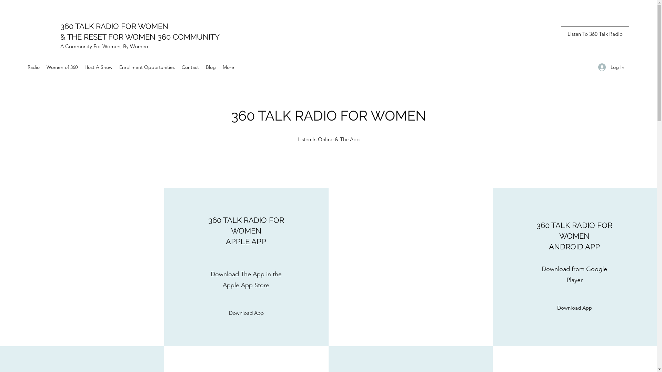 Image resolution: width=662 pixels, height=372 pixels. Describe the element at coordinates (99, 67) in the screenshot. I see `Host A Show` at that location.